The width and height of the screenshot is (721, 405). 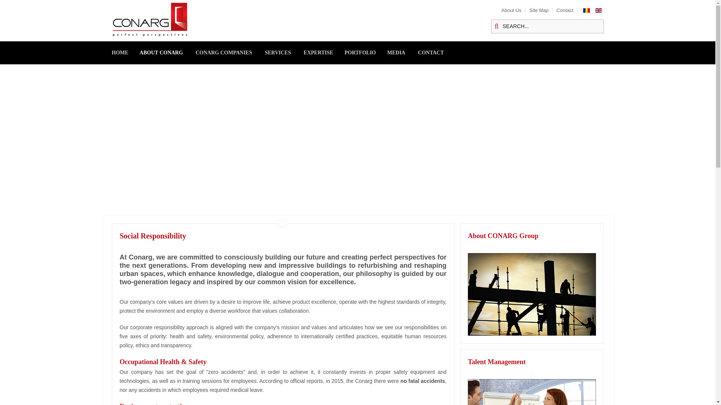 I want to click on MEDIA, so click(x=402, y=52).